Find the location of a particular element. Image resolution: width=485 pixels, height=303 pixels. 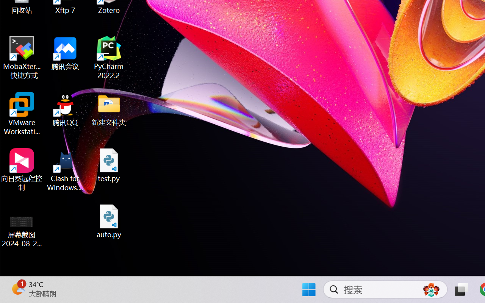

VMware Workstation Pro is located at coordinates (22, 114).